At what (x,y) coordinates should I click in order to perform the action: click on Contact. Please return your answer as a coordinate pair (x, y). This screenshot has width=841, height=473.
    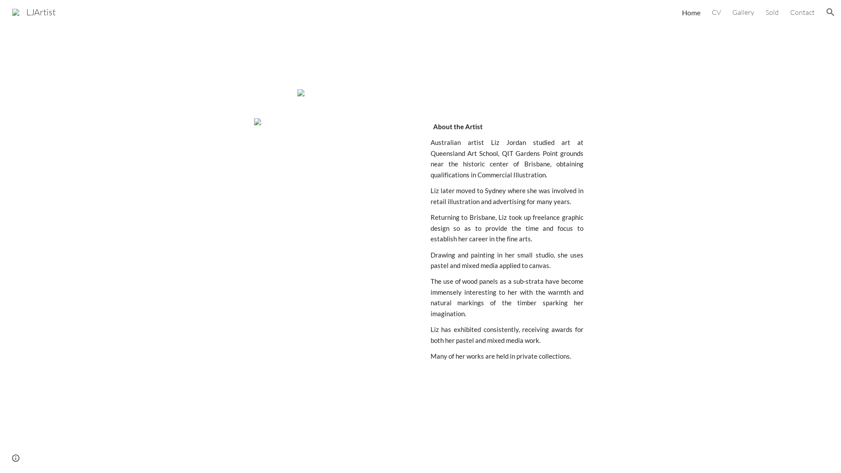
    Looking at the image, I should click on (802, 12).